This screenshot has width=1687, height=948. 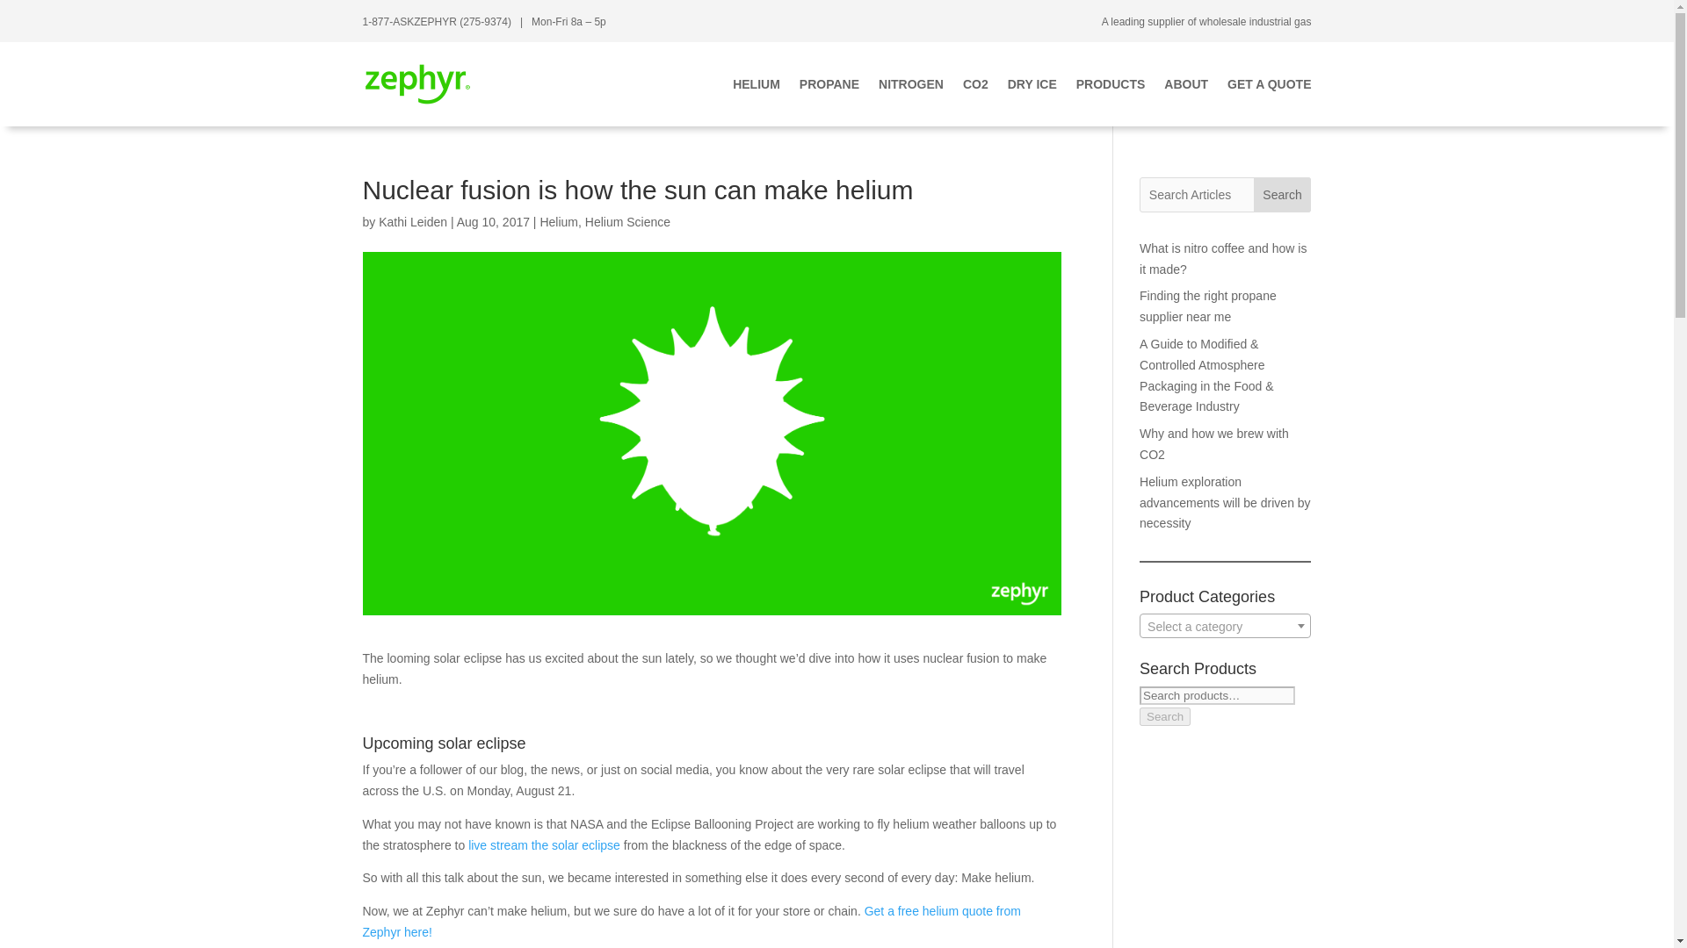 I want to click on NITROGEN, so click(x=910, y=84).